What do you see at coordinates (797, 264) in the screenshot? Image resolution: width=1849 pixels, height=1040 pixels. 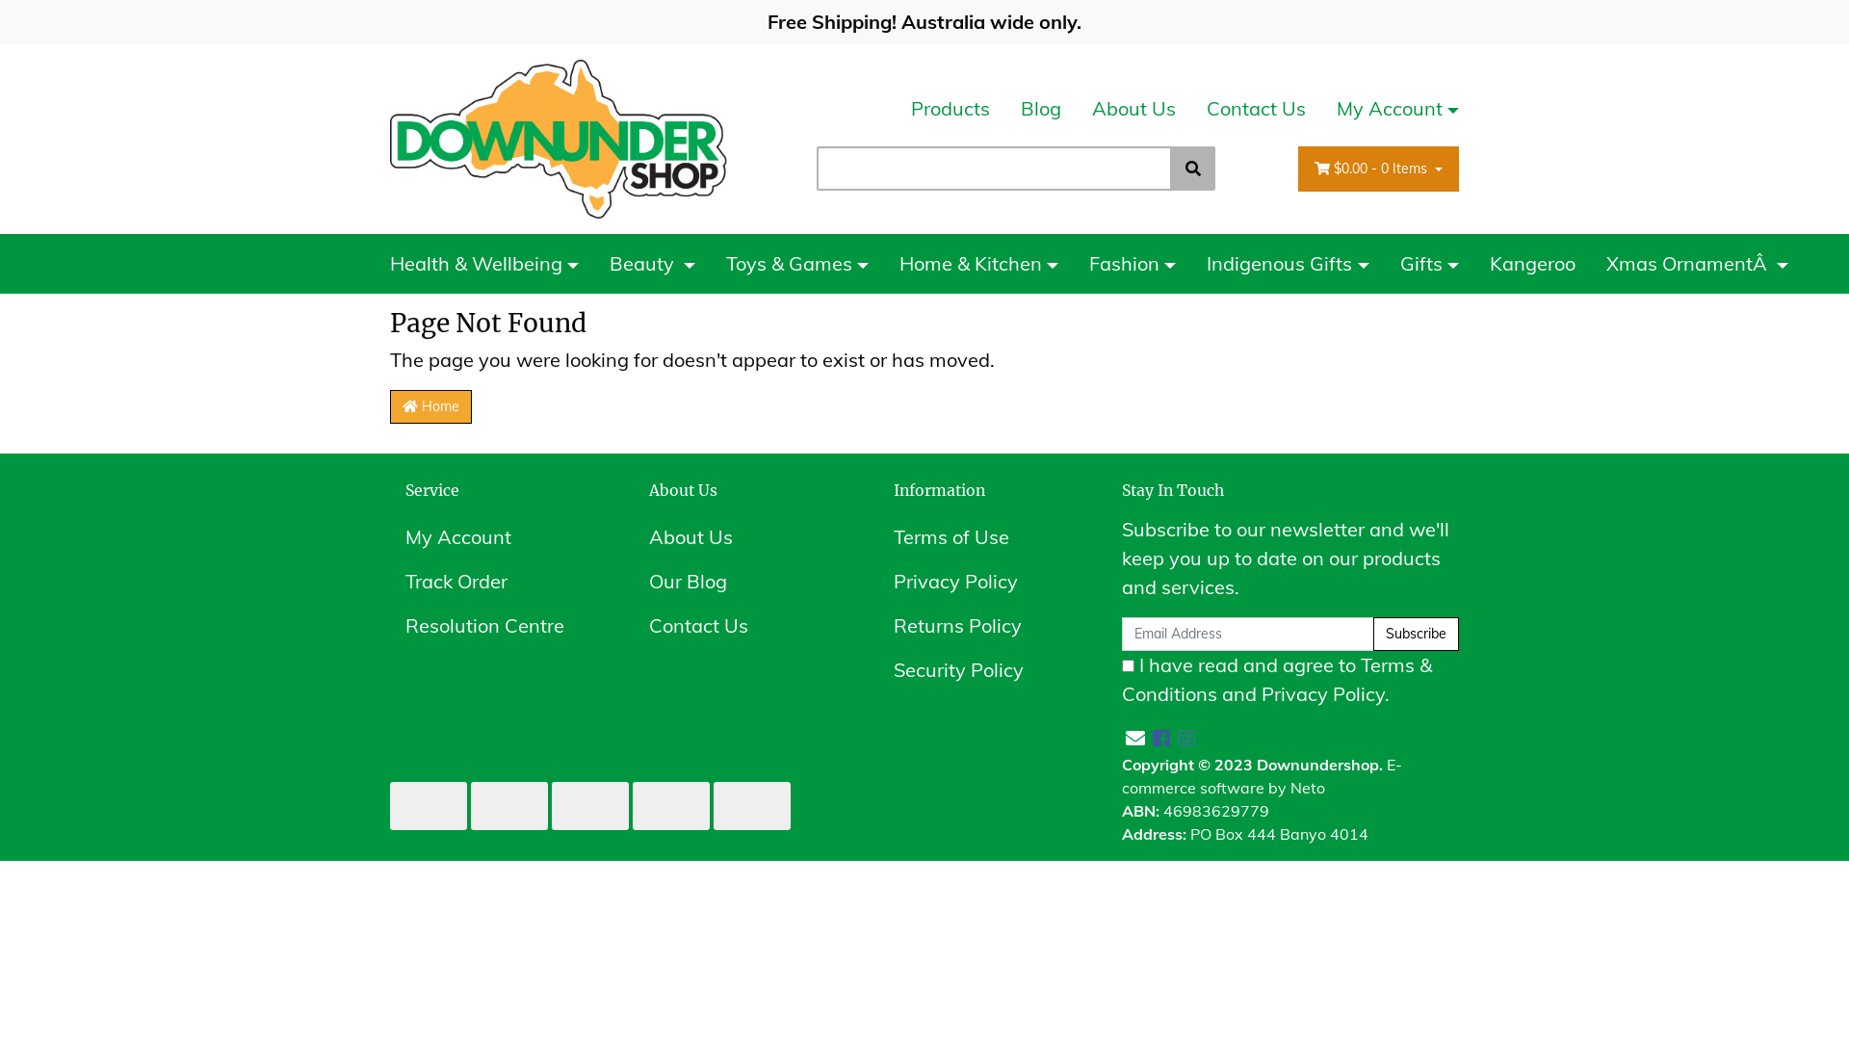 I see `Toys & Games` at bounding box center [797, 264].